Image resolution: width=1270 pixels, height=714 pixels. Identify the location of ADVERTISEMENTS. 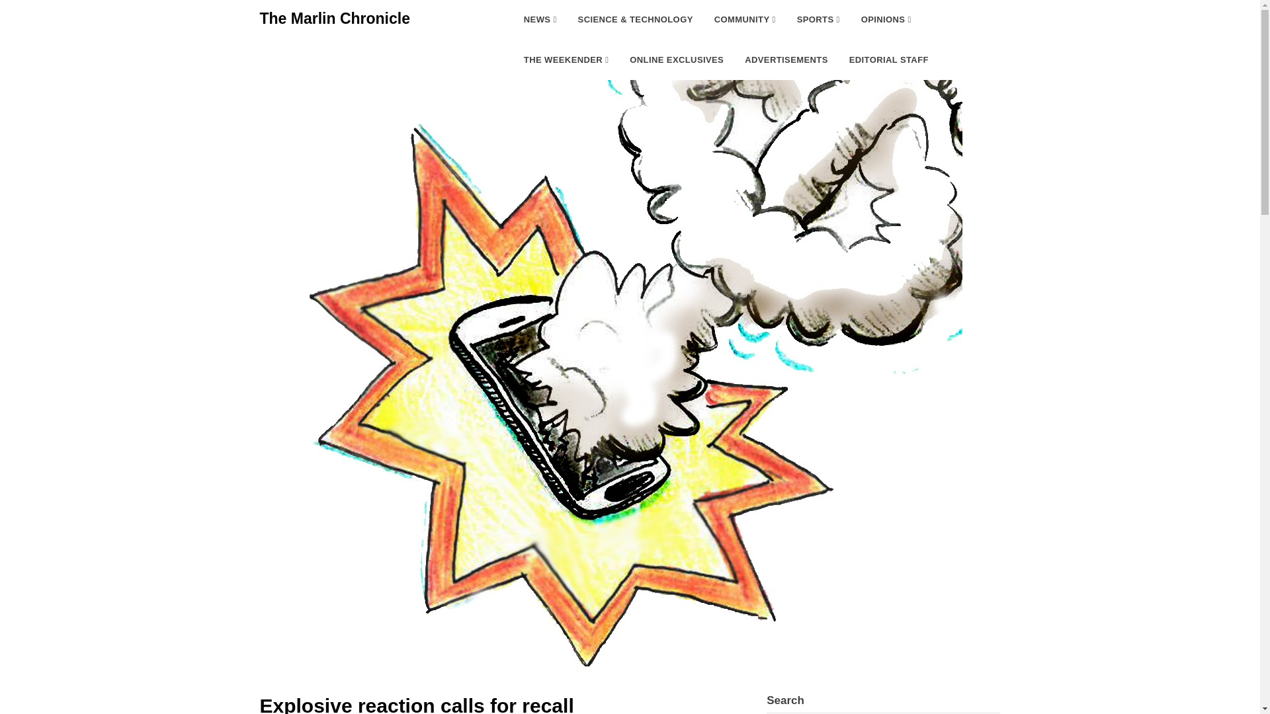
(786, 59).